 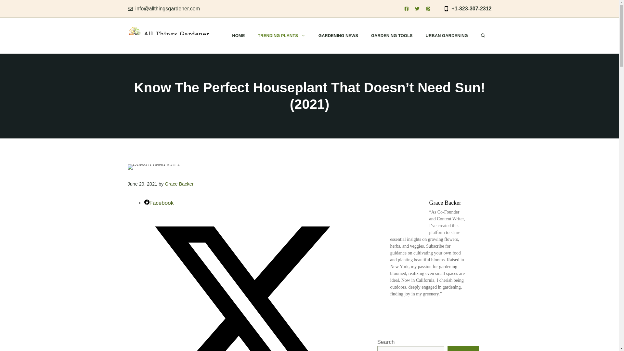 What do you see at coordinates (159, 203) in the screenshot?
I see `Share on Facebook` at bounding box center [159, 203].